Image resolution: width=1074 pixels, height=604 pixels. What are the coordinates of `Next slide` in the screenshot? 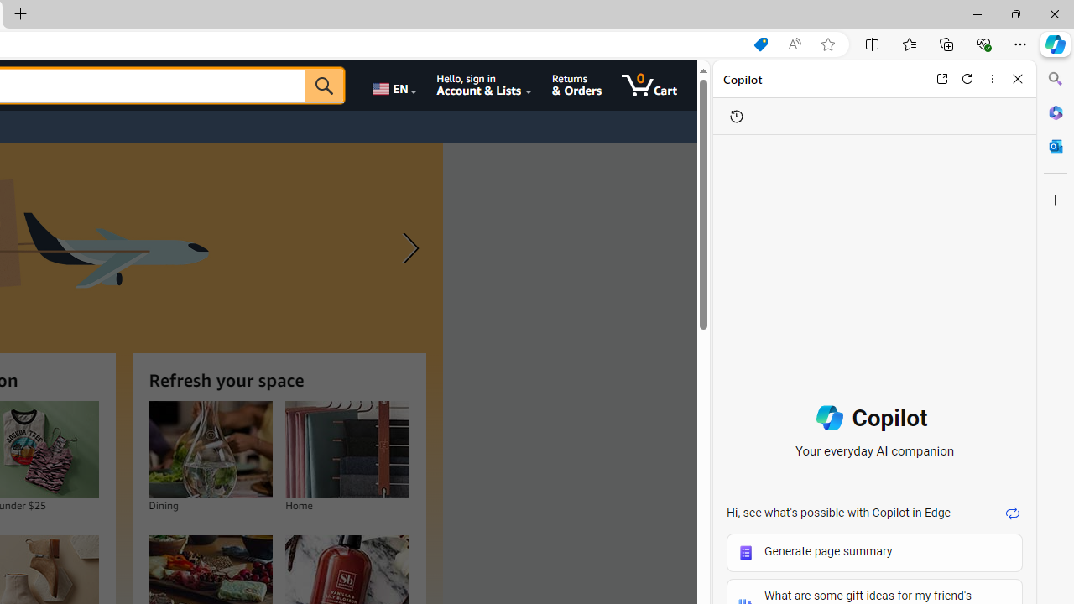 It's located at (406, 248).